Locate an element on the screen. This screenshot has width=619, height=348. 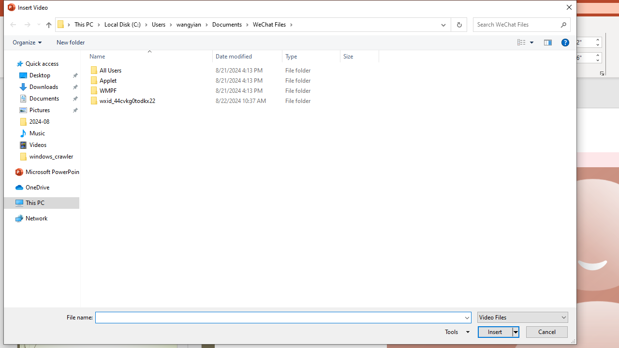
Size is located at coordinates (360, 56).